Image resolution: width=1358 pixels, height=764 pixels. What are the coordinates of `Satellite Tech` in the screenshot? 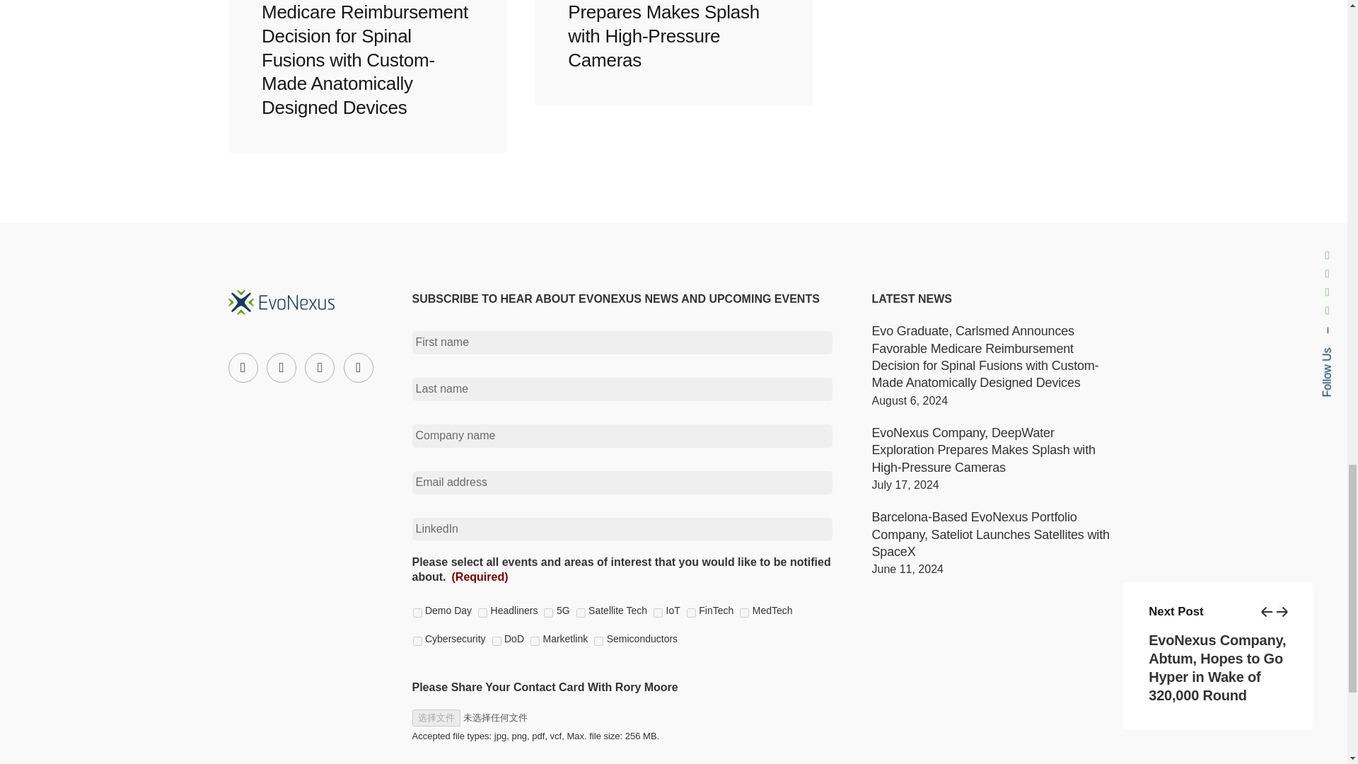 It's located at (580, 613).